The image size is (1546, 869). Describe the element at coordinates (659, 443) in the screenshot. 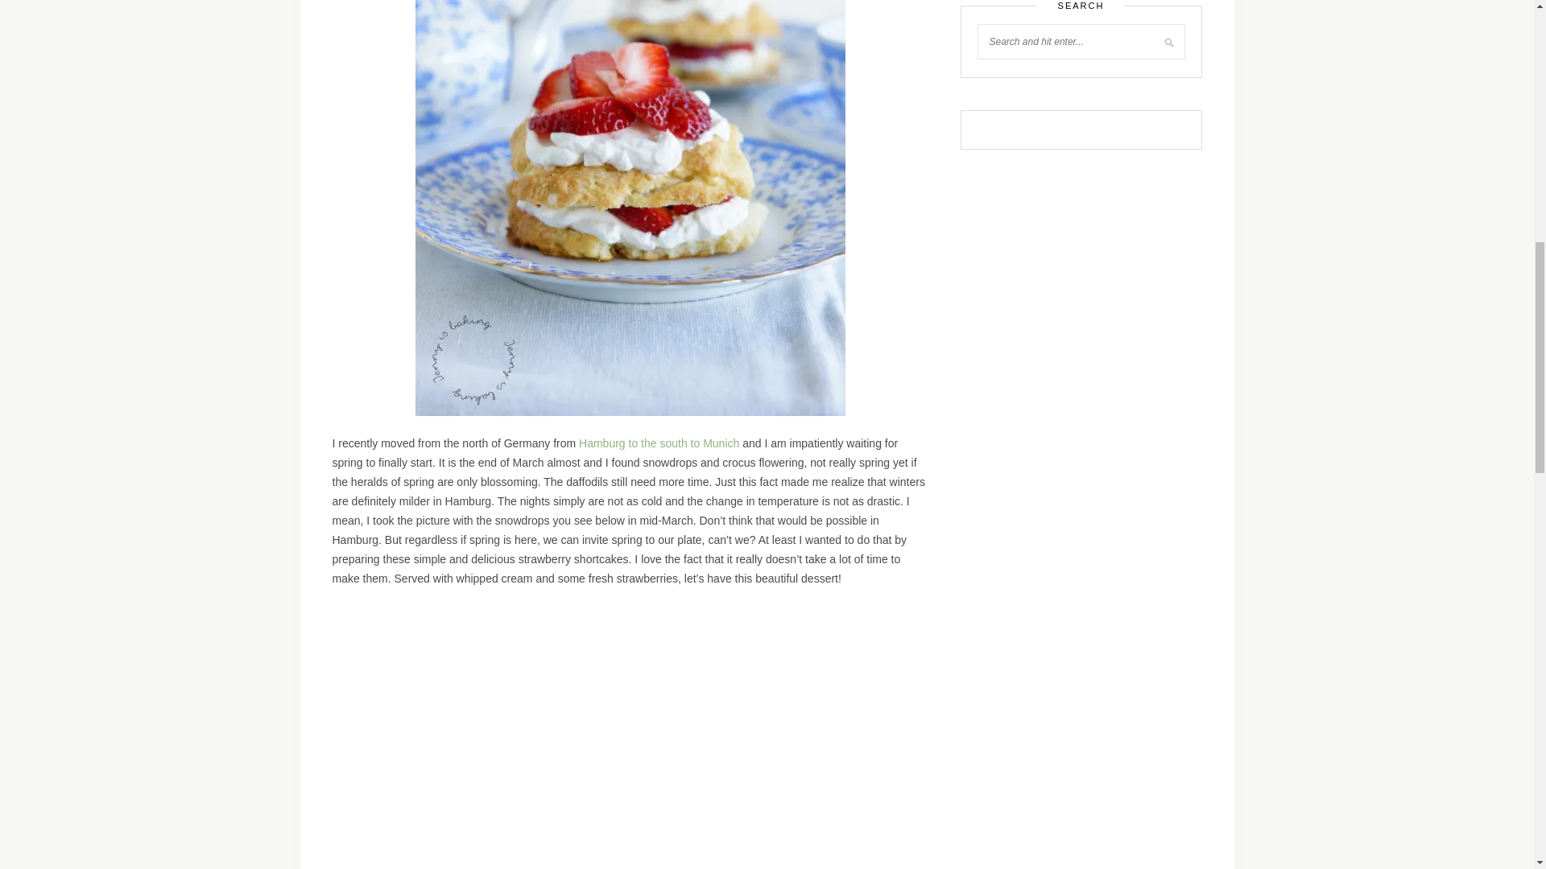

I see `Hamburg to the south to Munich` at that location.